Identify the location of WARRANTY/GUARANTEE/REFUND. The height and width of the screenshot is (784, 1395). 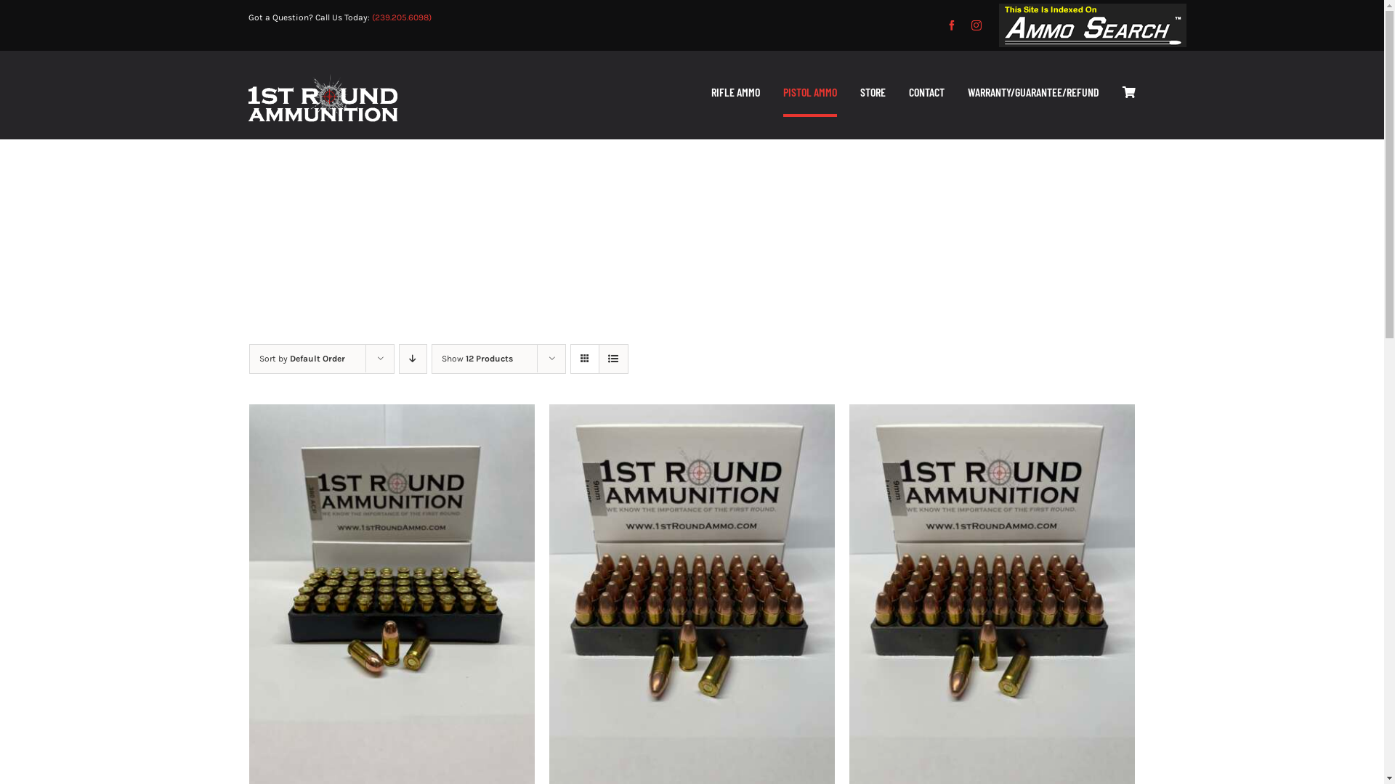
(1033, 94).